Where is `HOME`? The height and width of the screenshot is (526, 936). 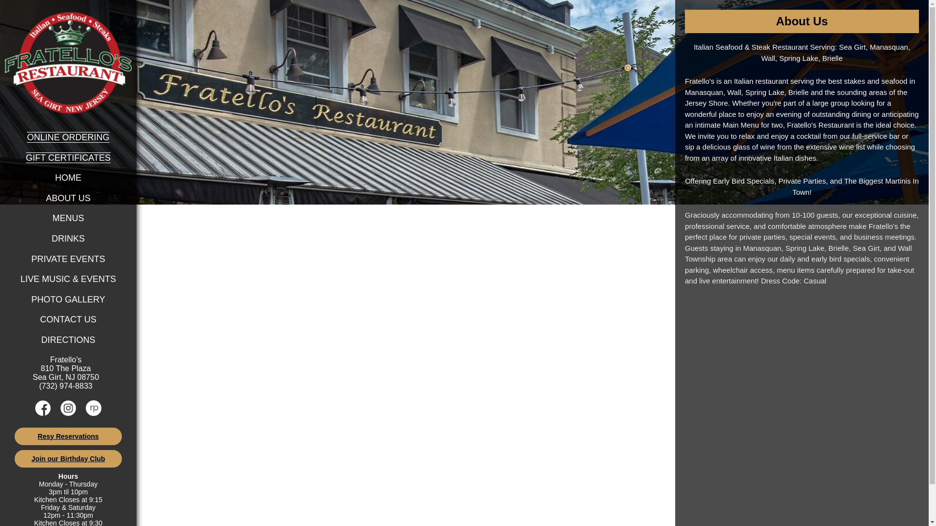
HOME is located at coordinates (68, 177).